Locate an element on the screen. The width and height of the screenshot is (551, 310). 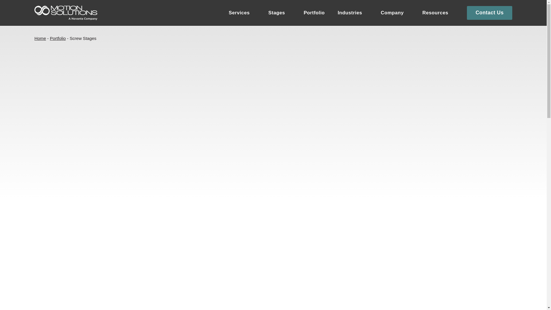
Company is located at coordinates (395, 13).